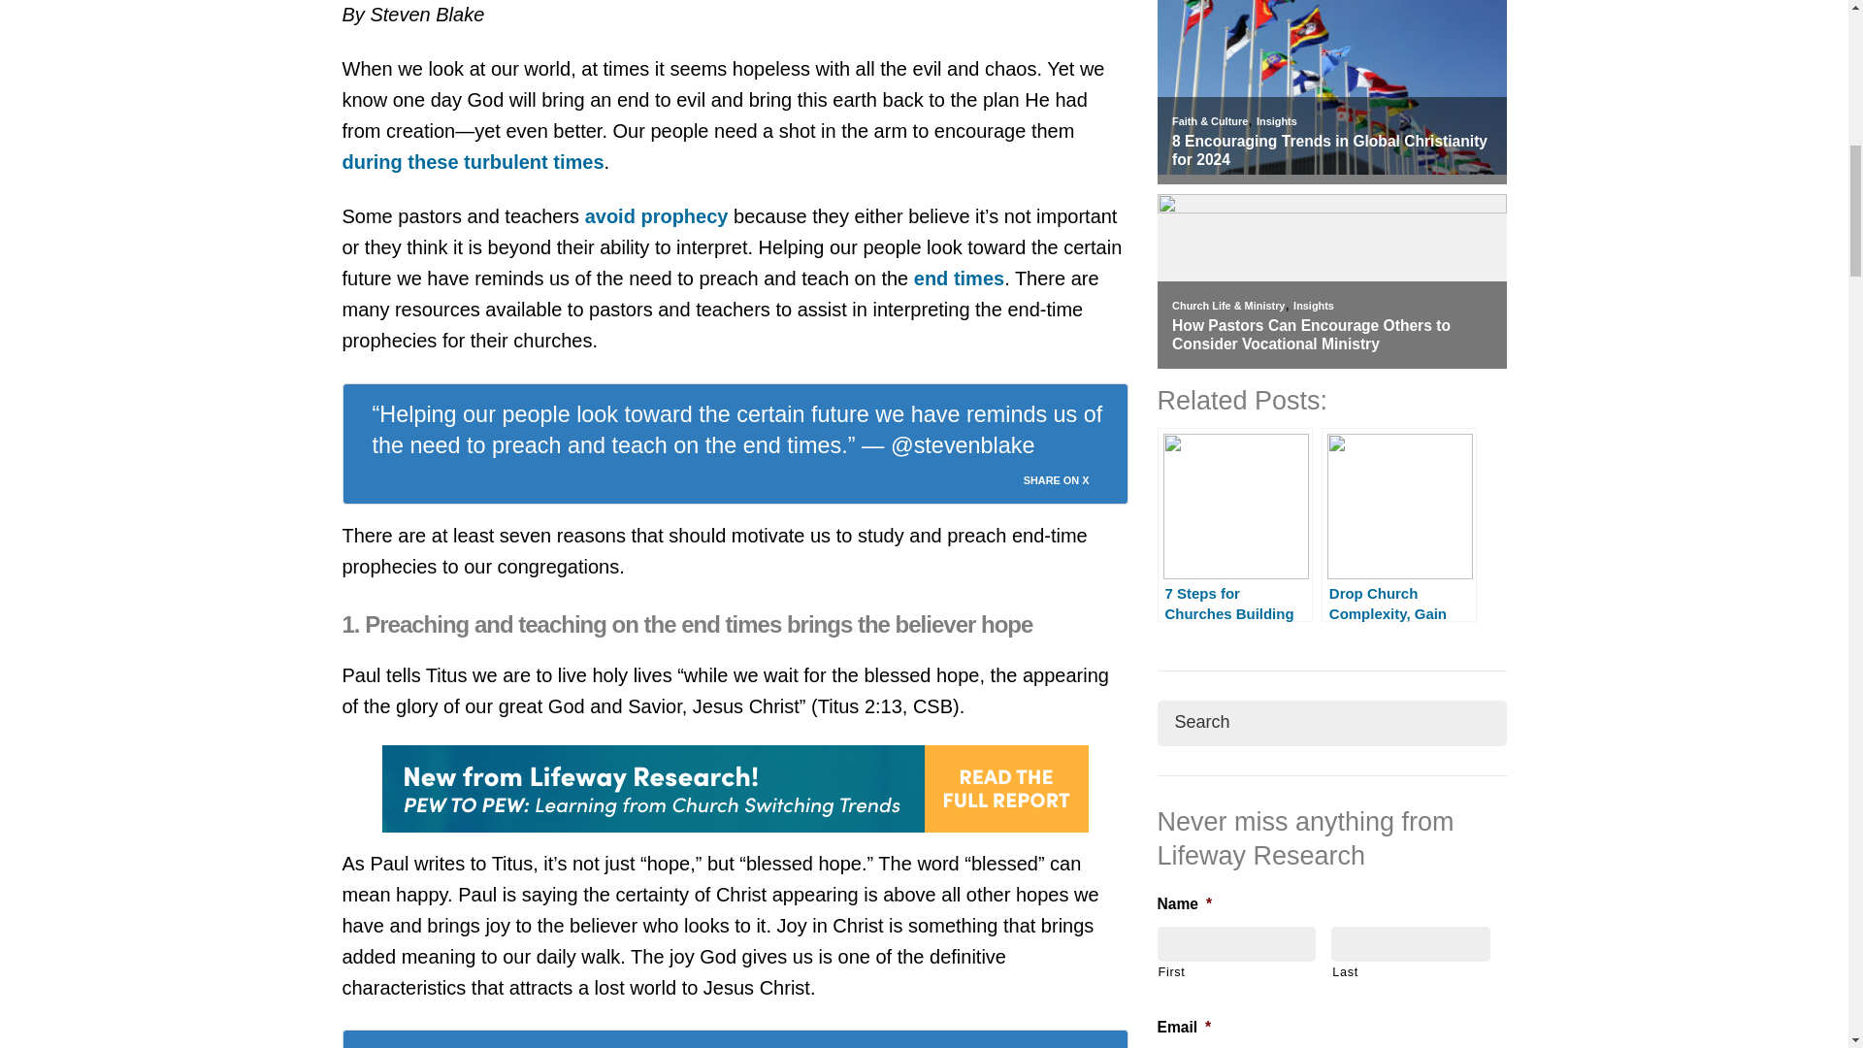 Image resolution: width=1863 pixels, height=1048 pixels. What do you see at coordinates (959, 278) in the screenshot?
I see `end times` at bounding box center [959, 278].